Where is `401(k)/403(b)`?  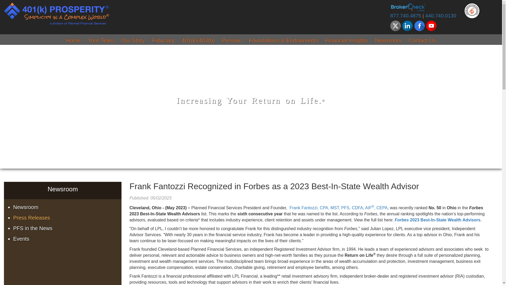 401(k)/403(b) is located at coordinates (198, 41).